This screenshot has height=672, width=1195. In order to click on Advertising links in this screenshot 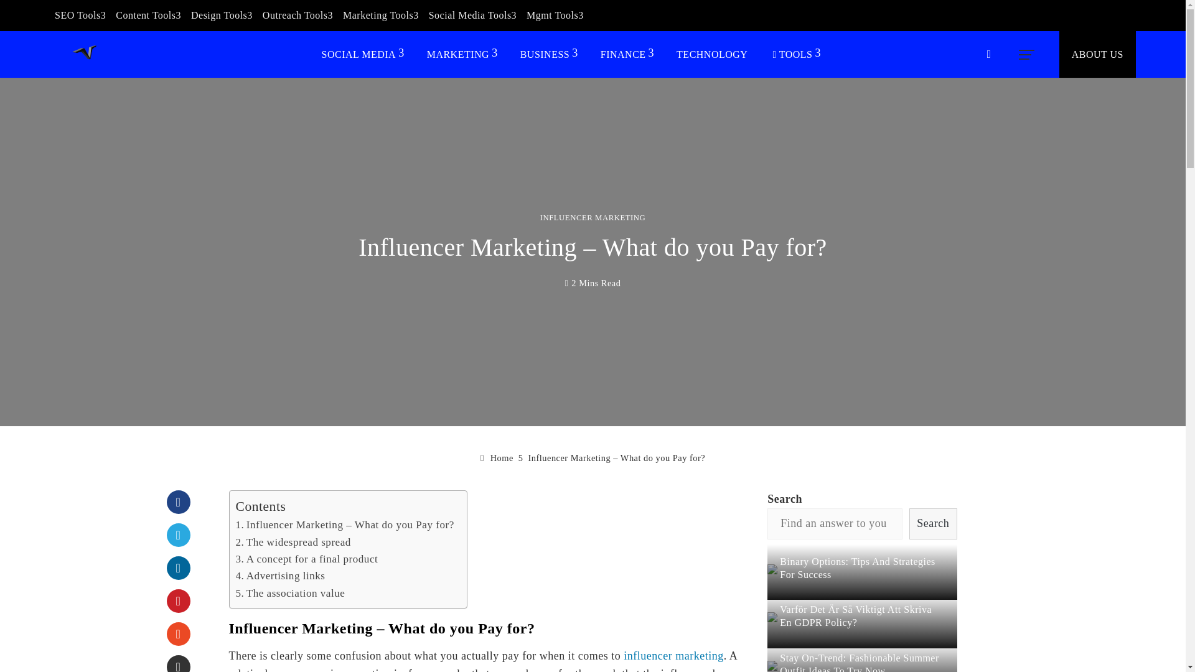, I will do `click(280, 576)`.